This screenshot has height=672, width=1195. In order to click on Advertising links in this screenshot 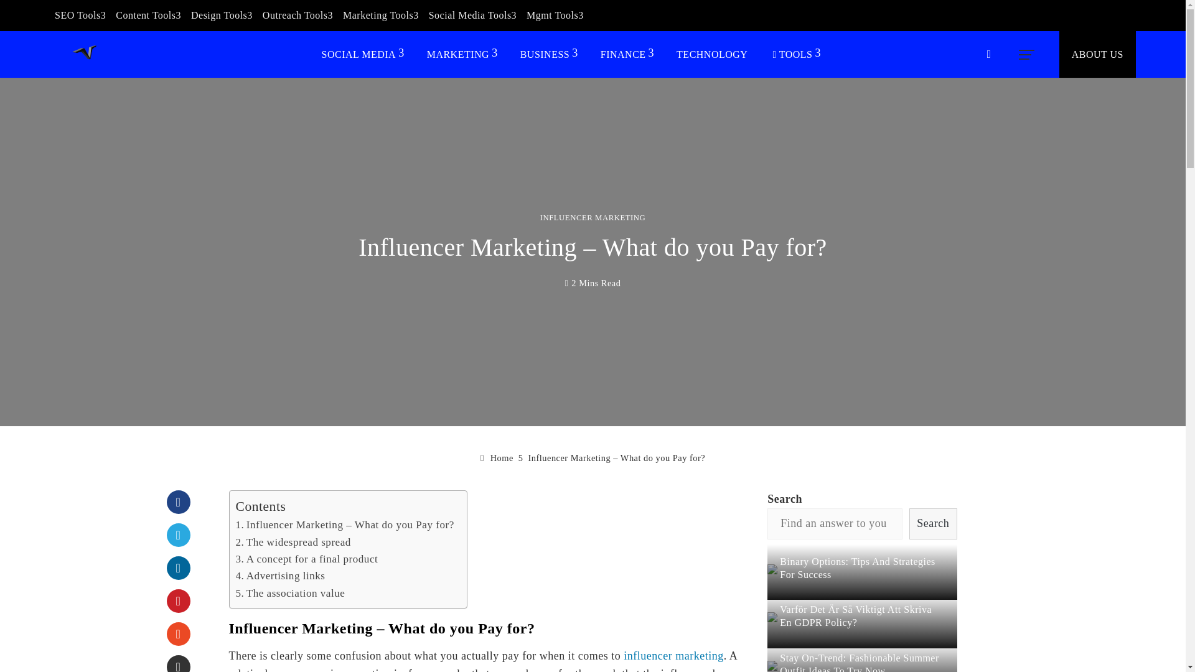, I will do `click(280, 576)`.